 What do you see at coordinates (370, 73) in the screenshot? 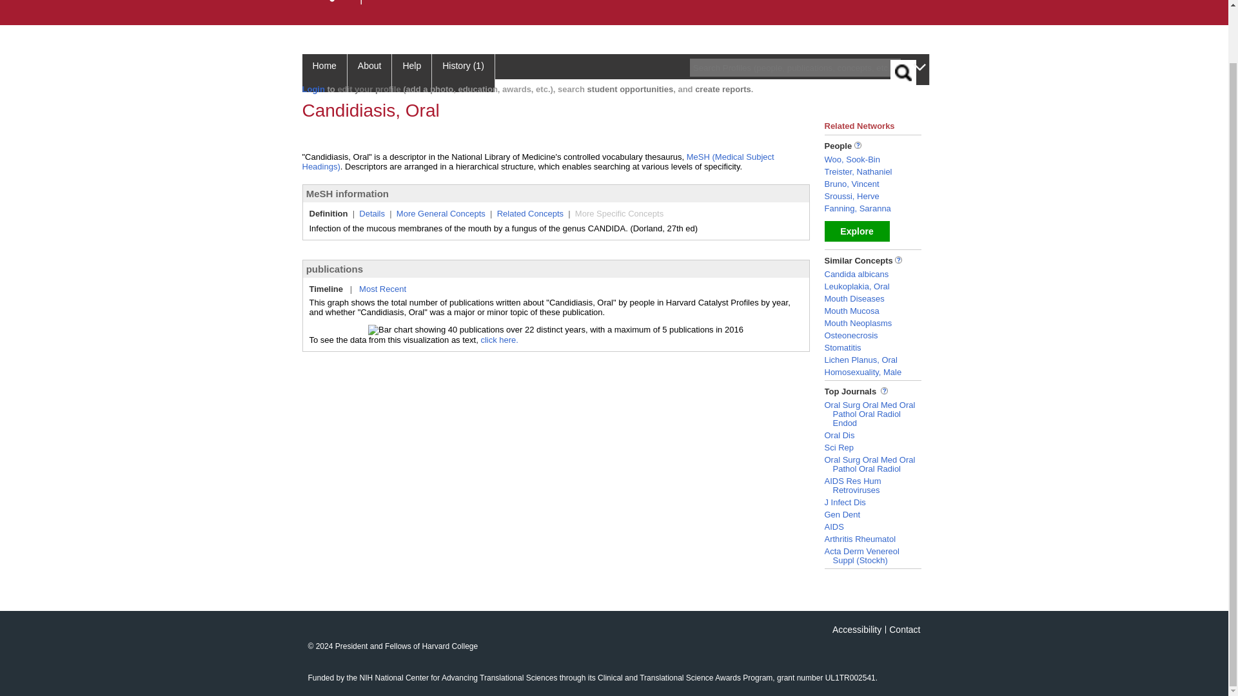
I see `About` at bounding box center [370, 73].